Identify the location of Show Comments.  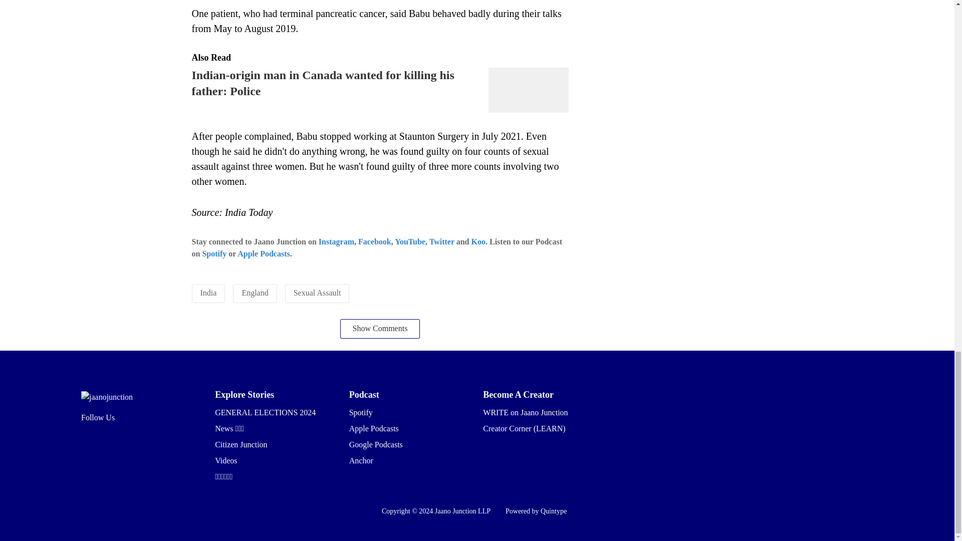
(380, 329).